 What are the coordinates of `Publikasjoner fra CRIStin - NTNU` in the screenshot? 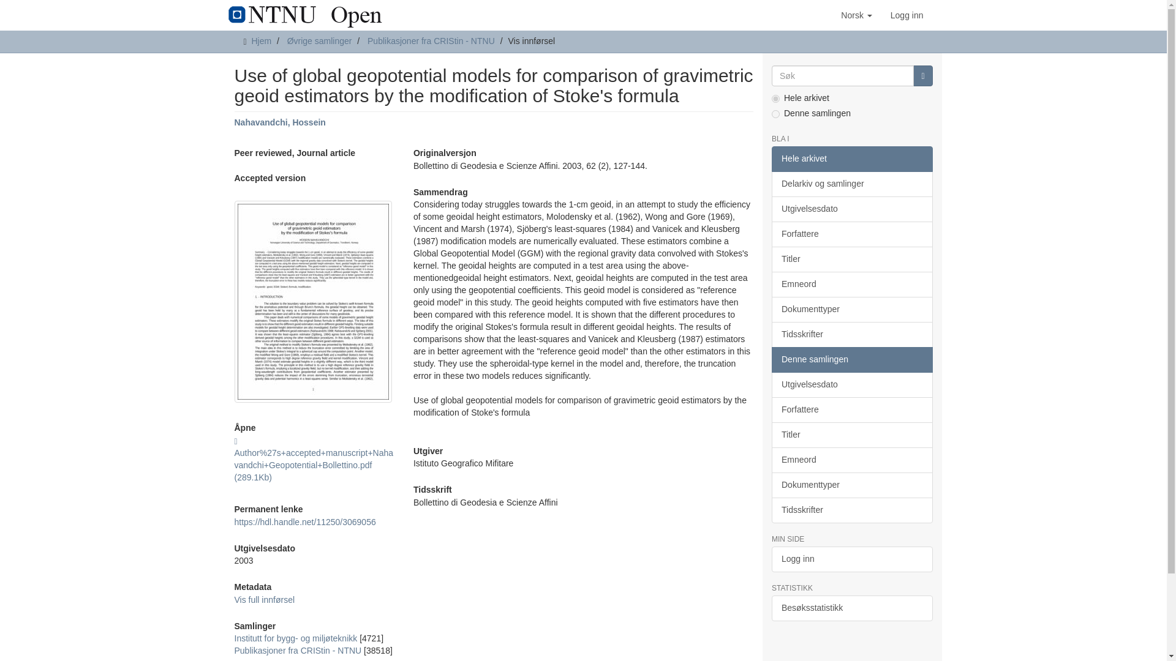 It's located at (298, 651).